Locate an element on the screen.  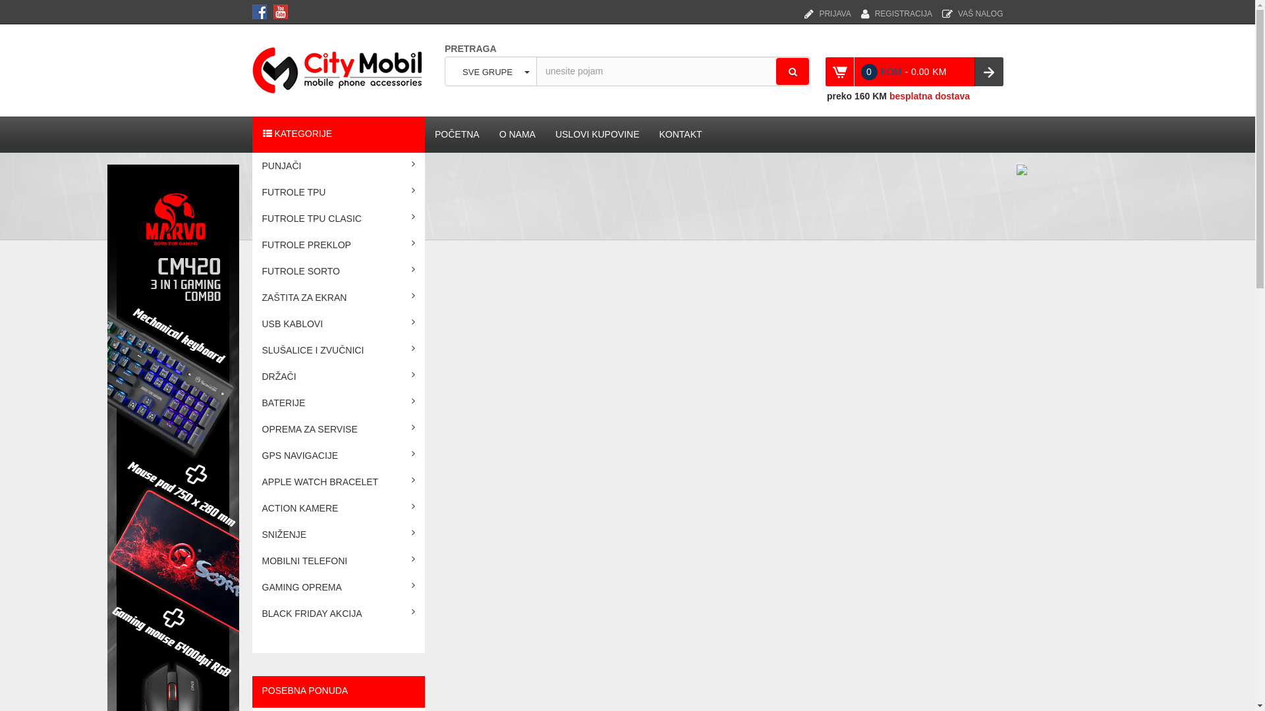
GAMING OPREMA is located at coordinates (339, 587).